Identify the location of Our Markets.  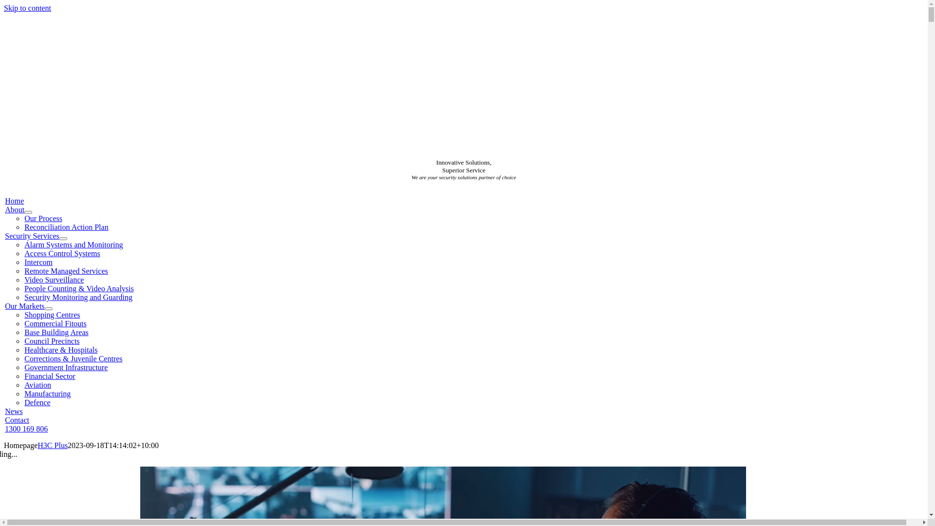
(24, 306).